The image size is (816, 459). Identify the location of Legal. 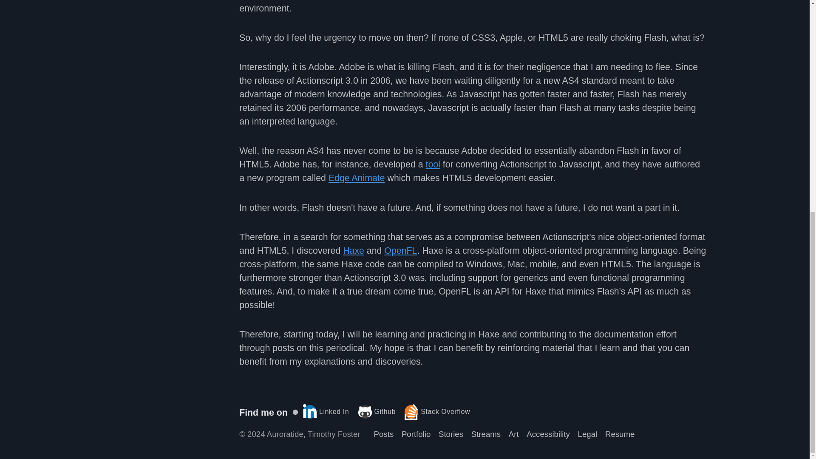
(587, 434).